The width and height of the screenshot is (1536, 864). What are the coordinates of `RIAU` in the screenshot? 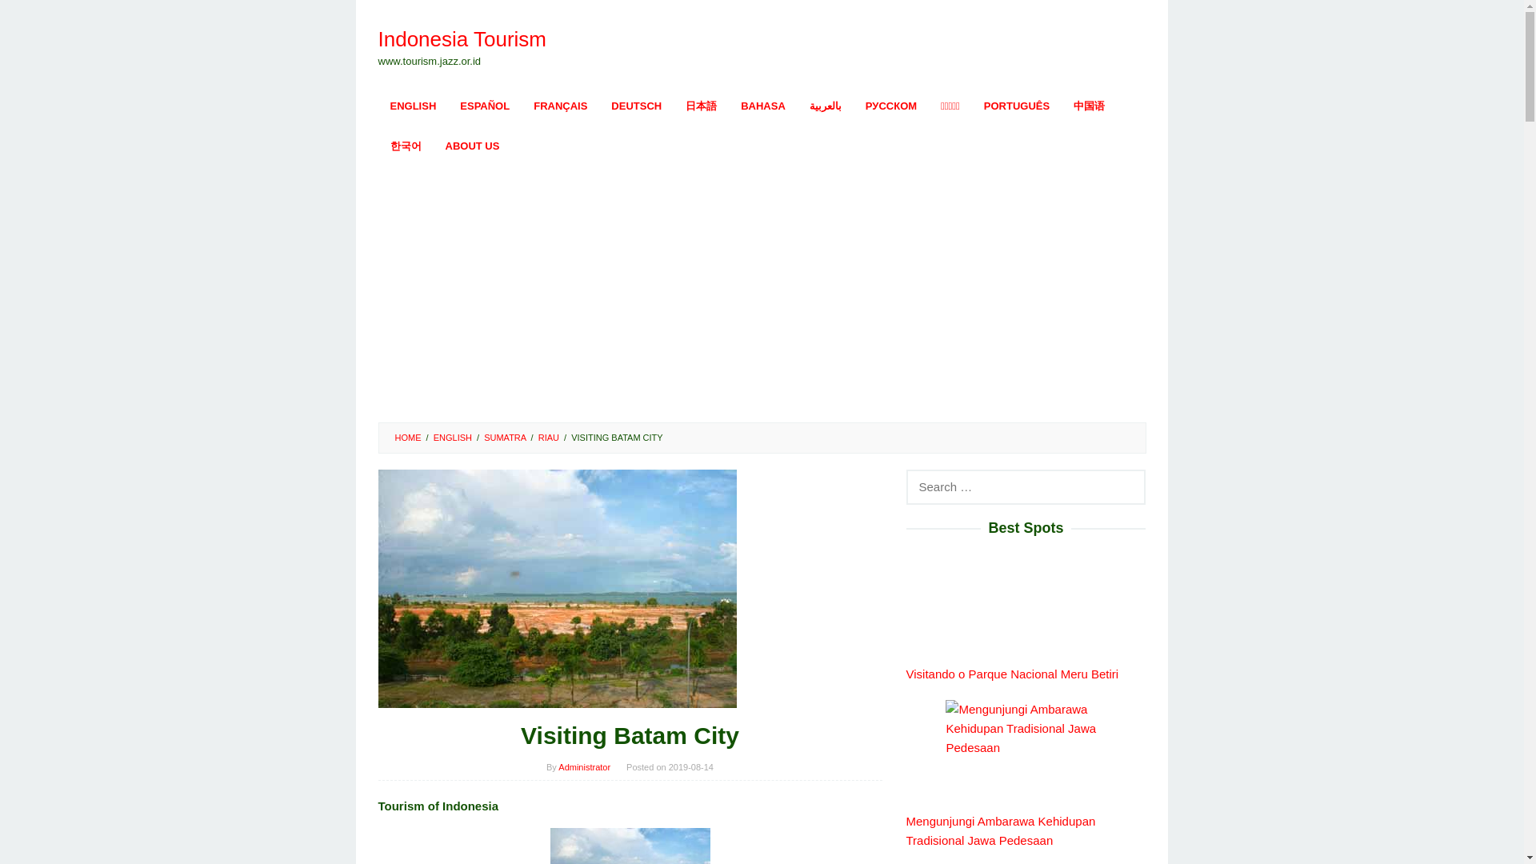 It's located at (549, 437).